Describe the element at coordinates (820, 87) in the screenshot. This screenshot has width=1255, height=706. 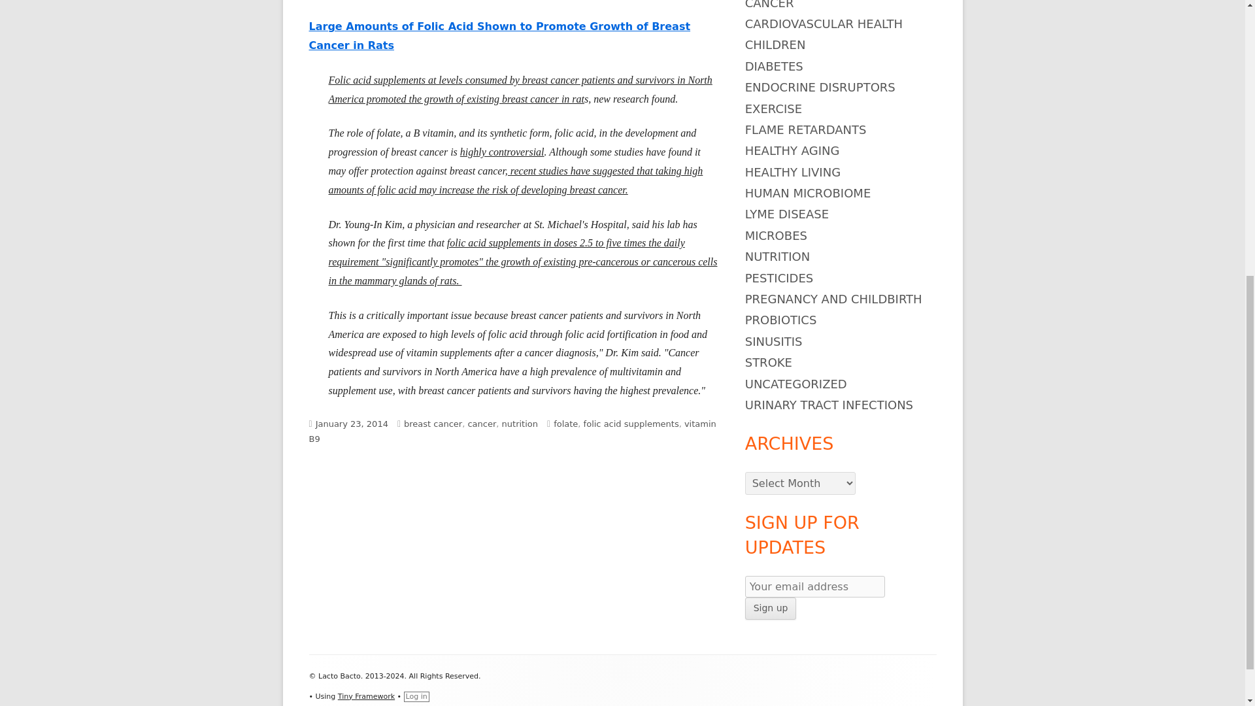
I see `ENDOCRINE DISRUPTORS` at that location.